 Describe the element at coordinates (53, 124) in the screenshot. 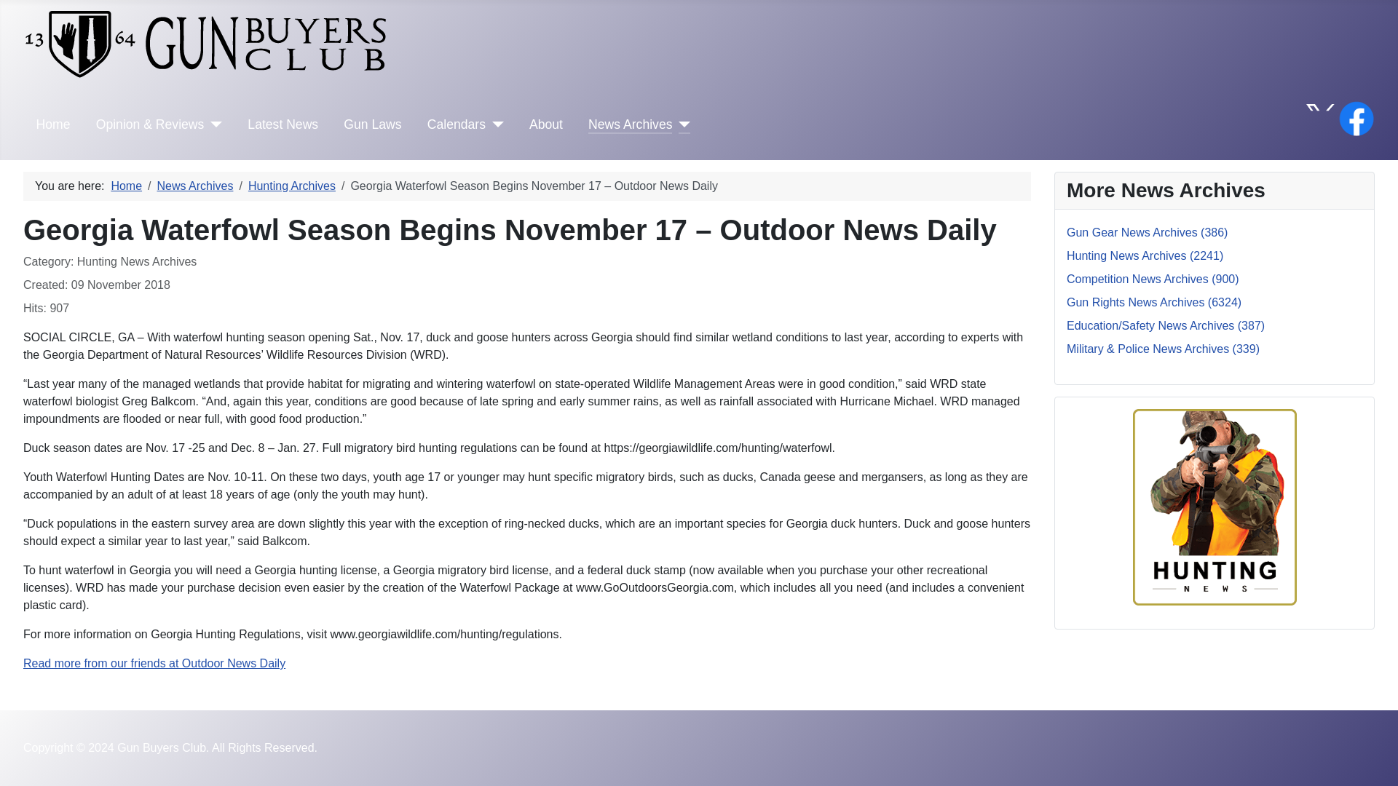

I see `Home` at that location.